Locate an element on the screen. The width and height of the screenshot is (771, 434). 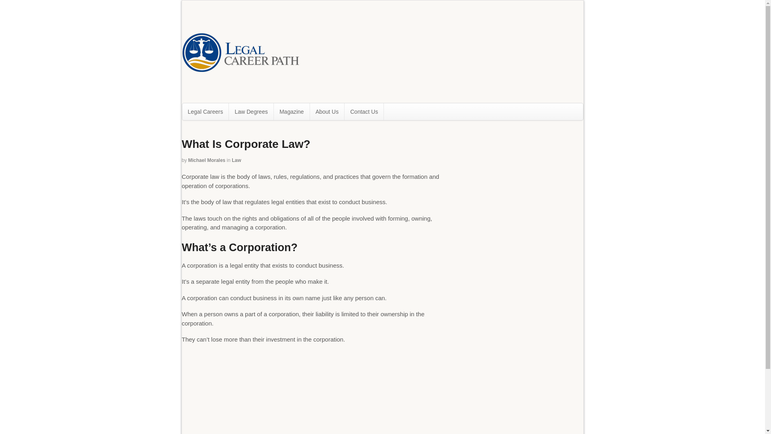
Posts by Michael Morales is located at coordinates (207, 160).